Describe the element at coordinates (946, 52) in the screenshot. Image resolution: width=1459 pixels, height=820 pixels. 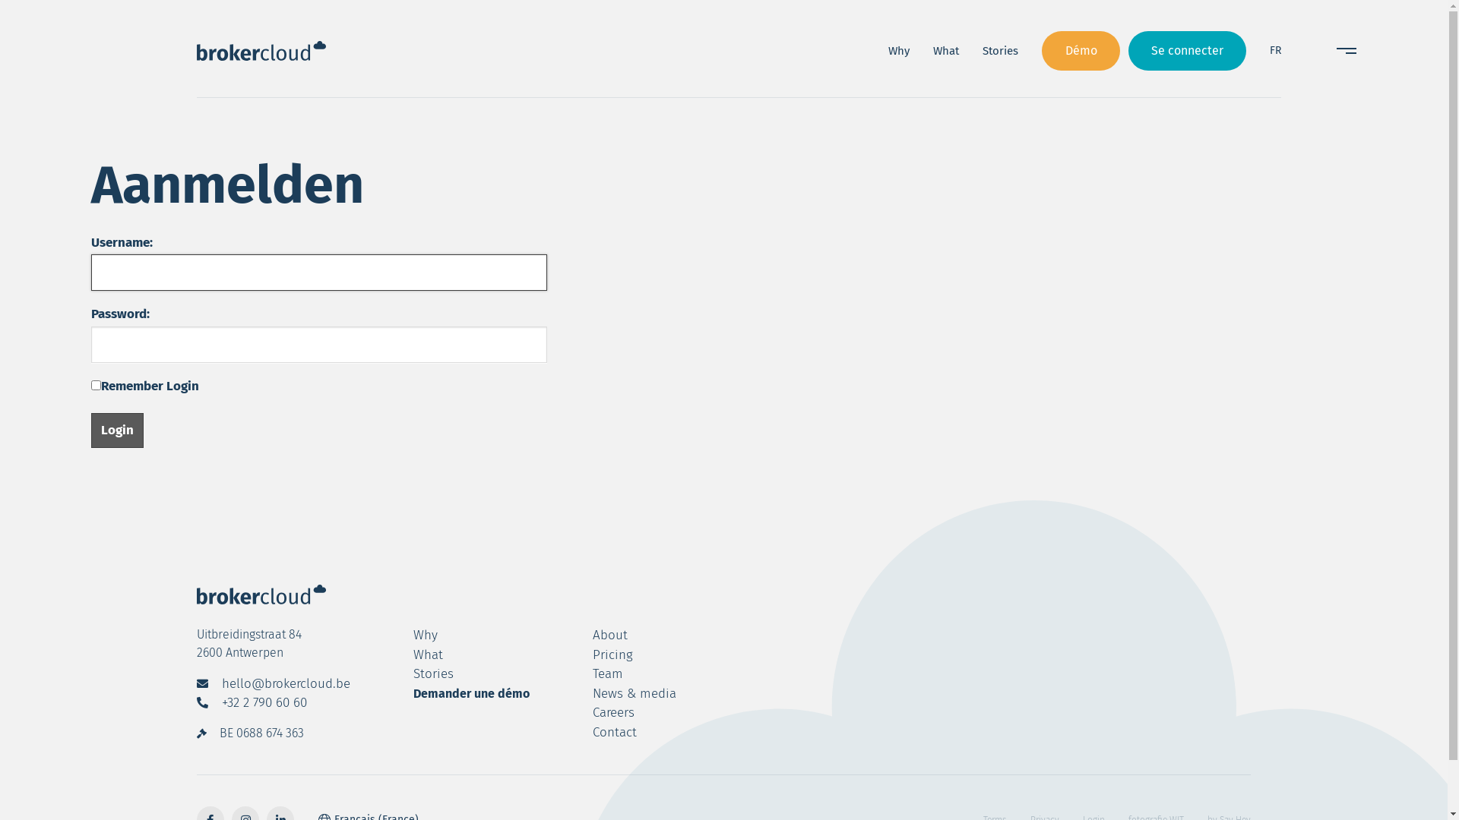
I see `what` at that location.